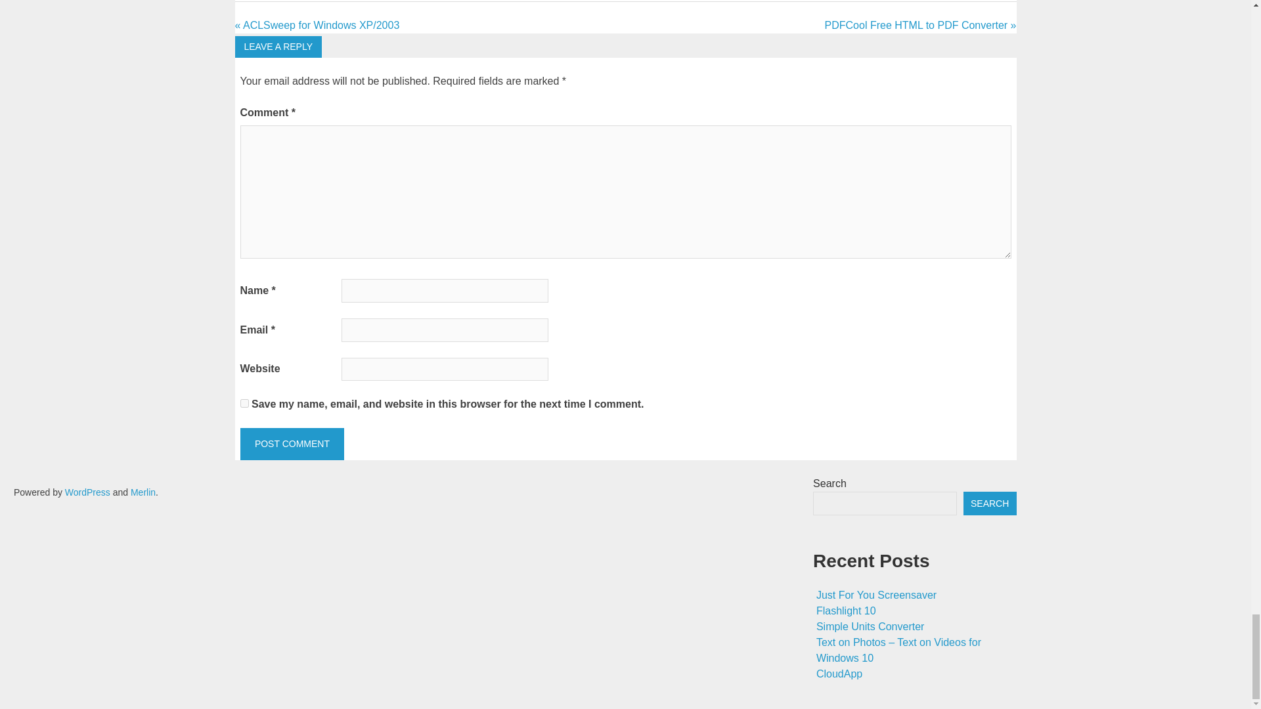 This screenshot has width=1261, height=709. What do you see at coordinates (870, 626) in the screenshot?
I see `Simple Units Converter` at bounding box center [870, 626].